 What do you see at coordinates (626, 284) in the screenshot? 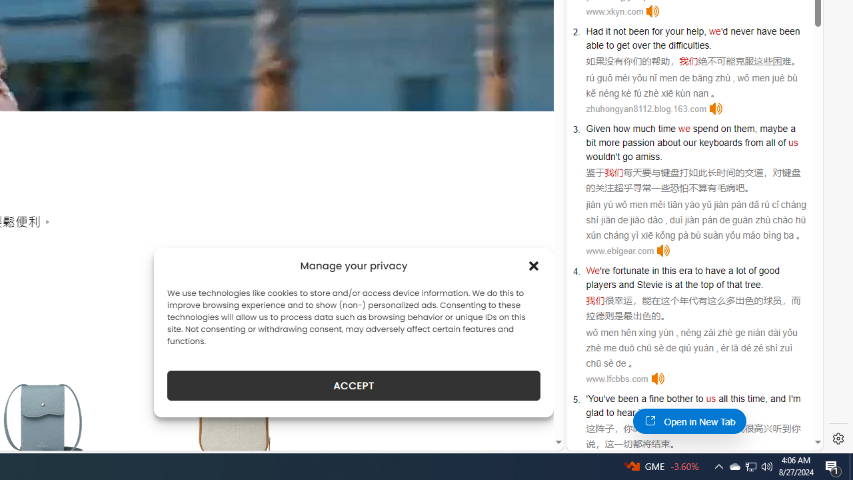
I see `and` at bounding box center [626, 284].